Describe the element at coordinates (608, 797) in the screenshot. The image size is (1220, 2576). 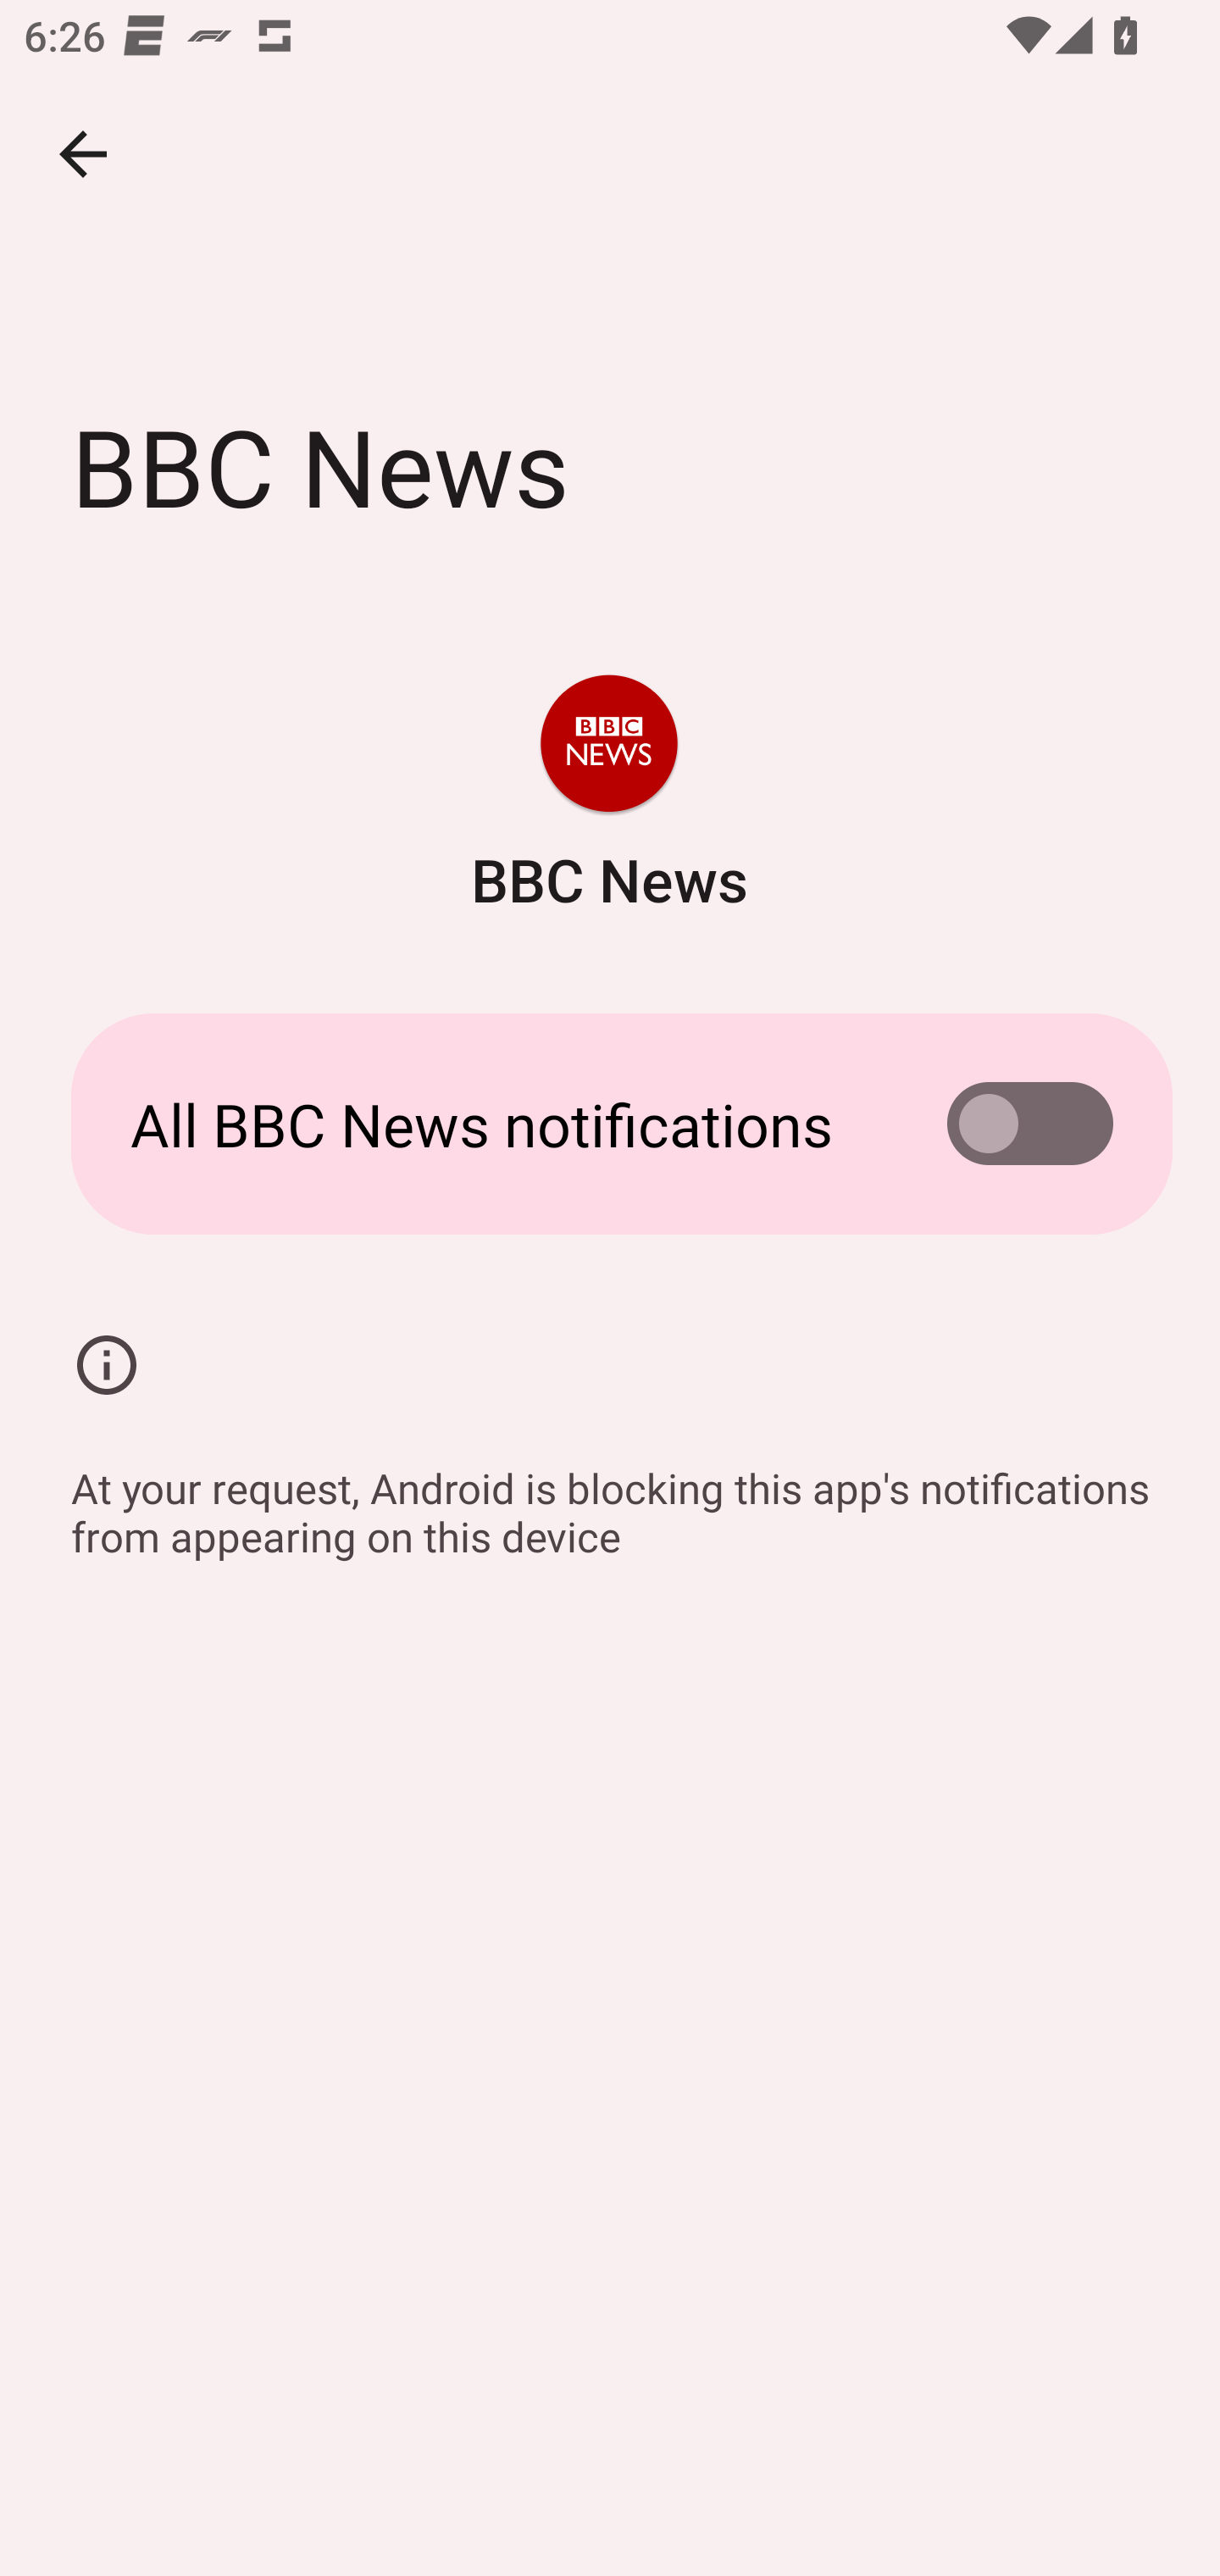
I see `BBC News` at that location.